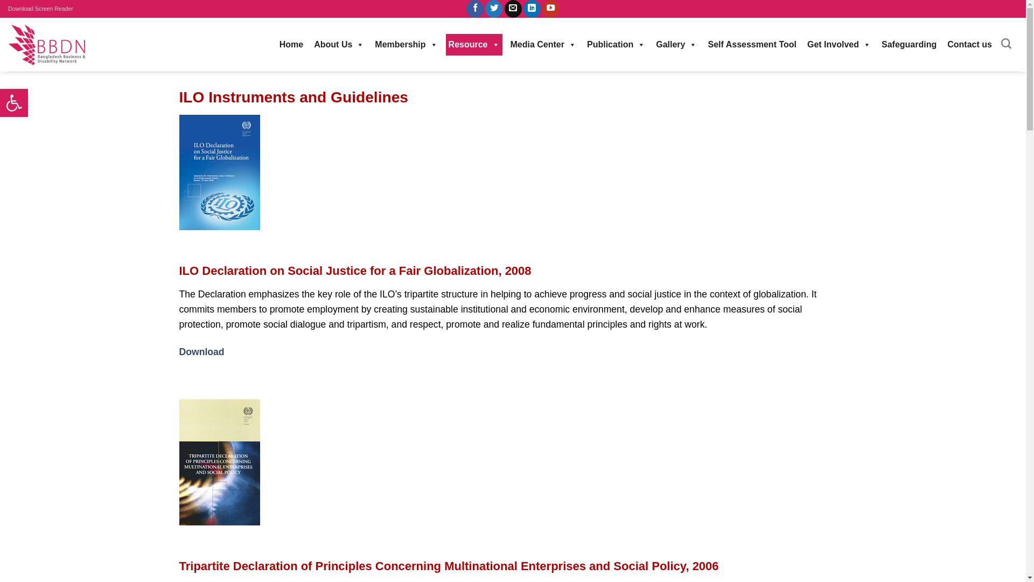  Describe the element at coordinates (474, 45) in the screenshot. I see `Resource` at that location.